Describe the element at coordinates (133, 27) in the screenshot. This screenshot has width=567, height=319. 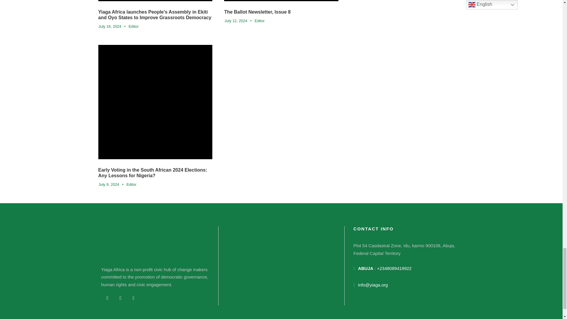
I see `Posts by Editor` at that location.